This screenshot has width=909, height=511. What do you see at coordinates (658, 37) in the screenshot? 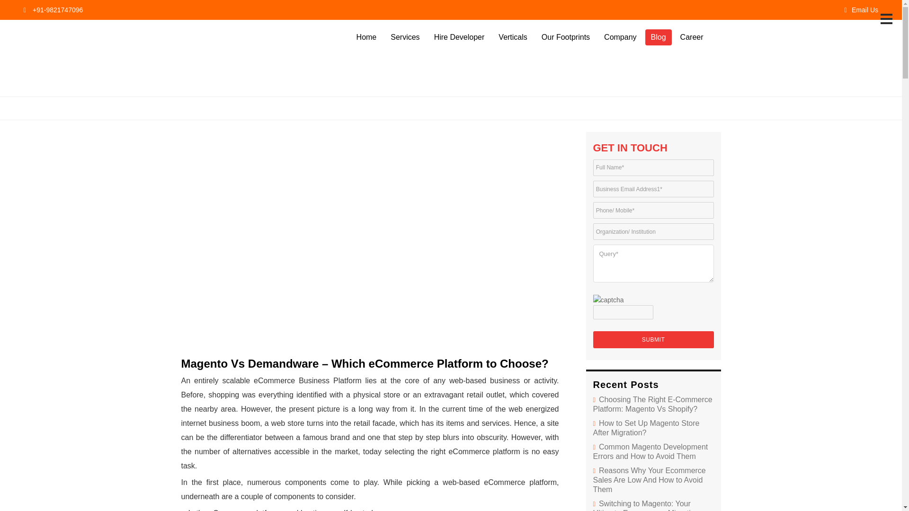
I see `Blog` at bounding box center [658, 37].